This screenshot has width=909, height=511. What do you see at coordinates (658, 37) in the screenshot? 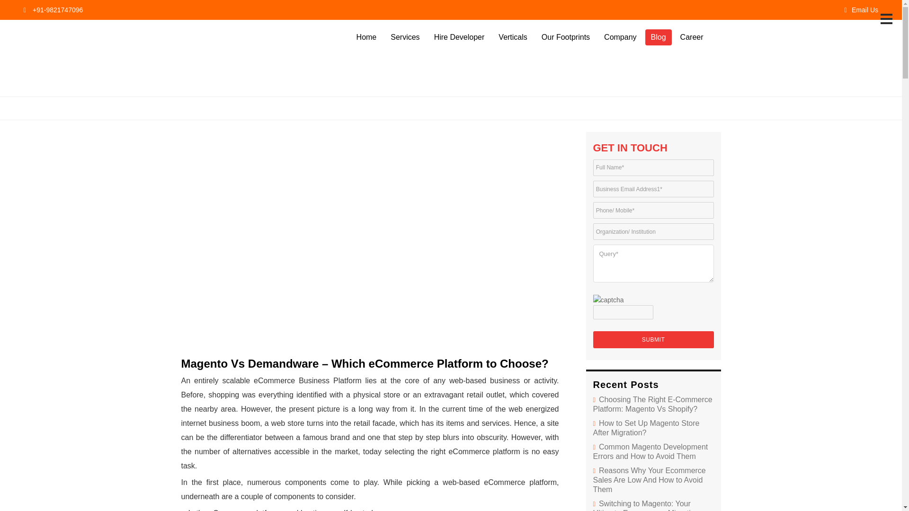
I see `Blog` at bounding box center [658, 37].